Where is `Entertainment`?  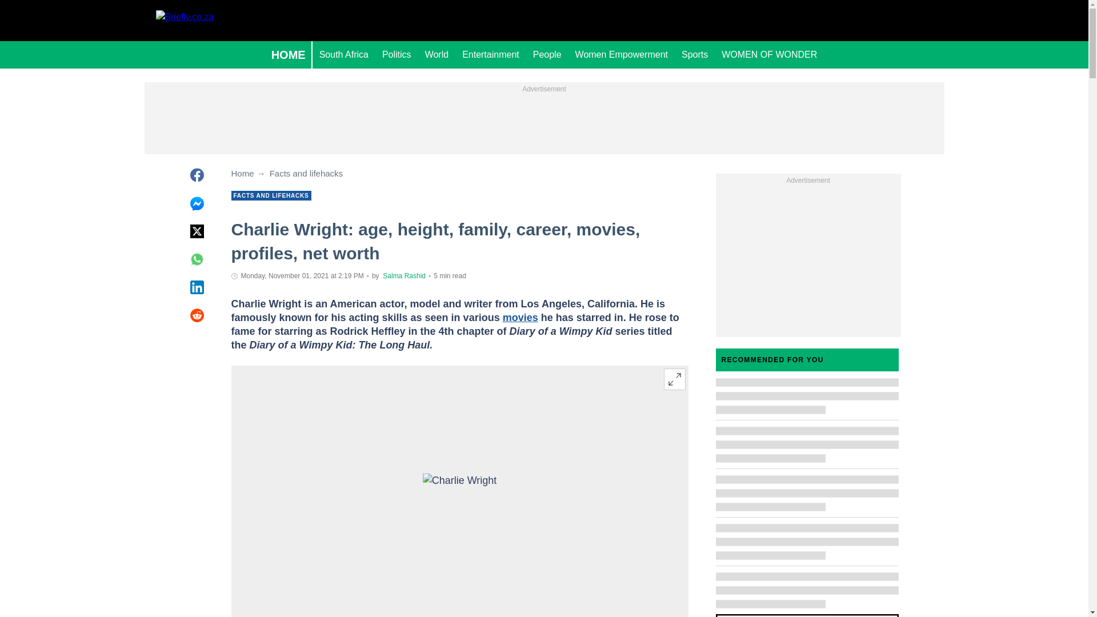
Entertainment is located at coordinates (490, 55).